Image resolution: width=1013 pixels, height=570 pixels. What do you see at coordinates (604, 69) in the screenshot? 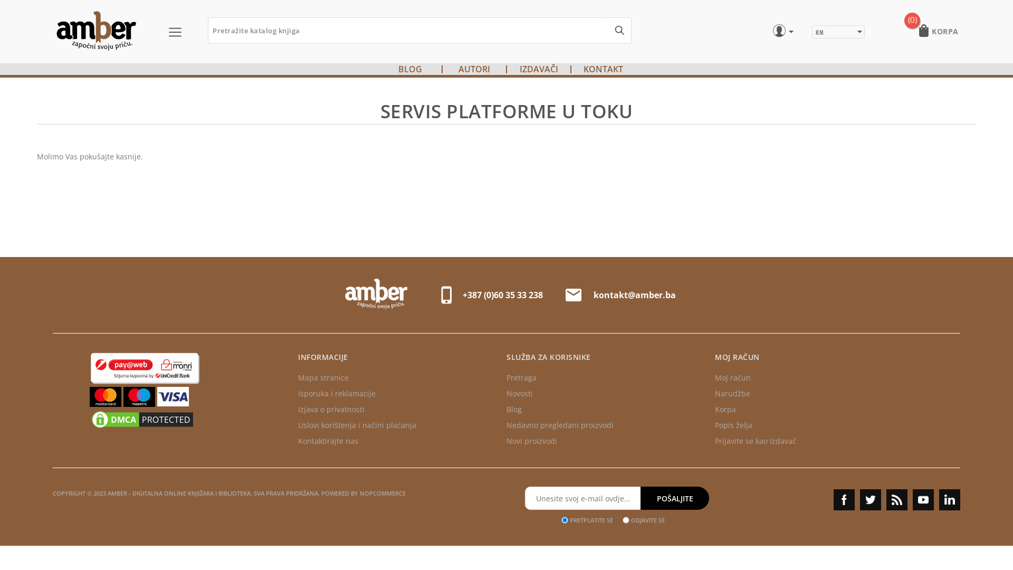
I see `KONTAKT` at bounding box center [604, 69].